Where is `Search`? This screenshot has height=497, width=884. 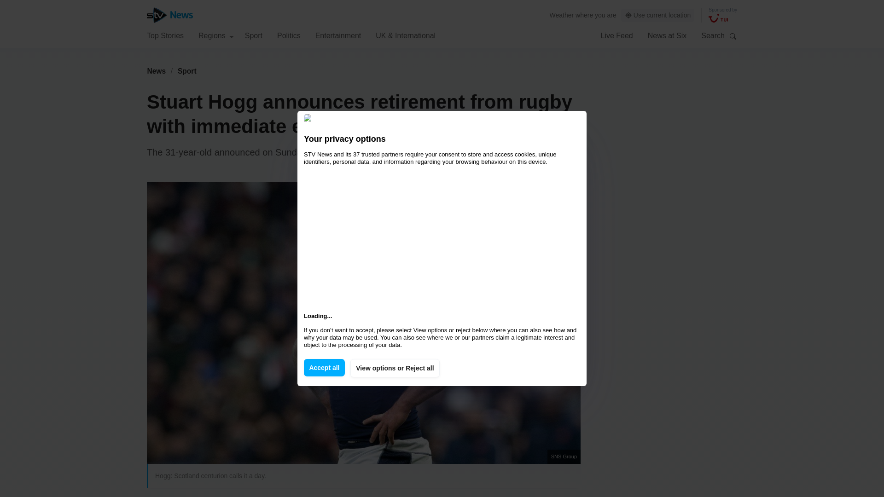
Search is located at coordinates (733, 36).